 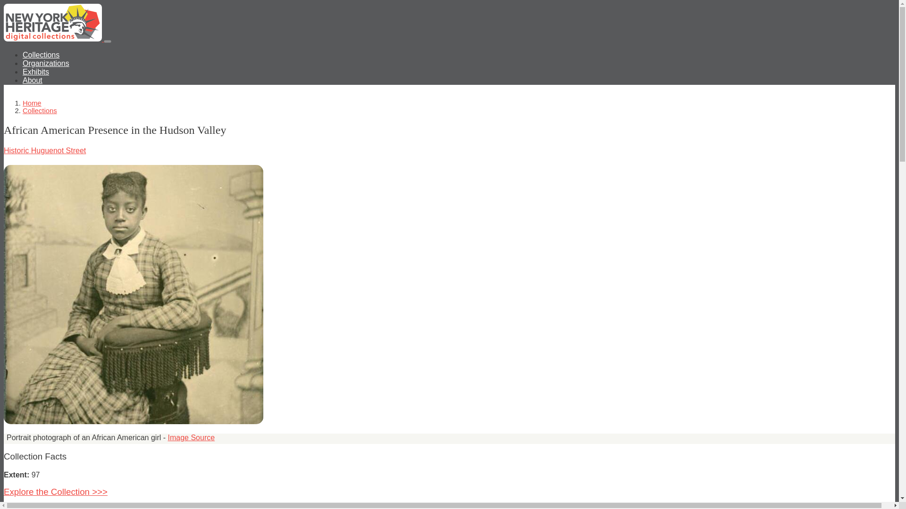 What do you see at coordinates (33, 80) in the screenshot?
I see `About` at bounding box center [33, 80].